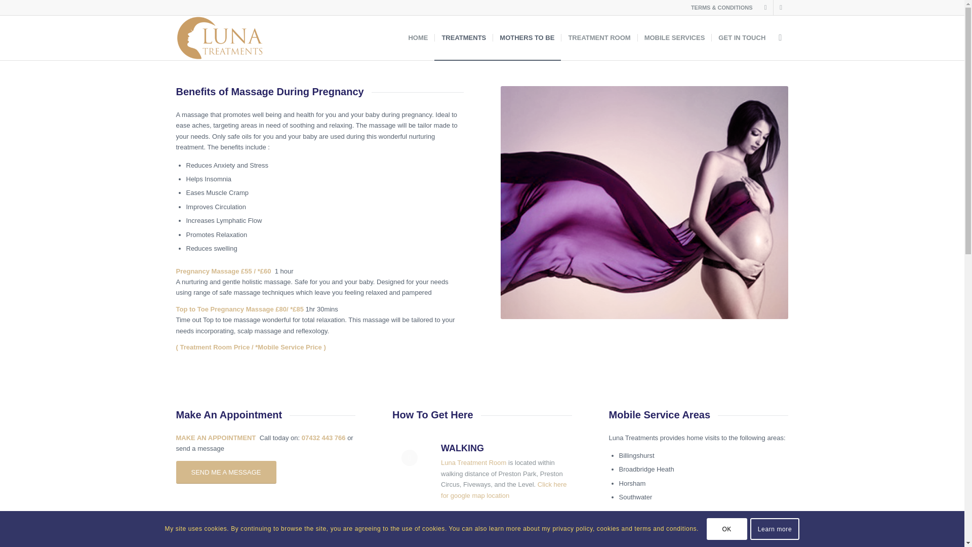 The width and height of the screenshot is (972, 547). I want to click on Treatment Room Price, so click(215, 347).